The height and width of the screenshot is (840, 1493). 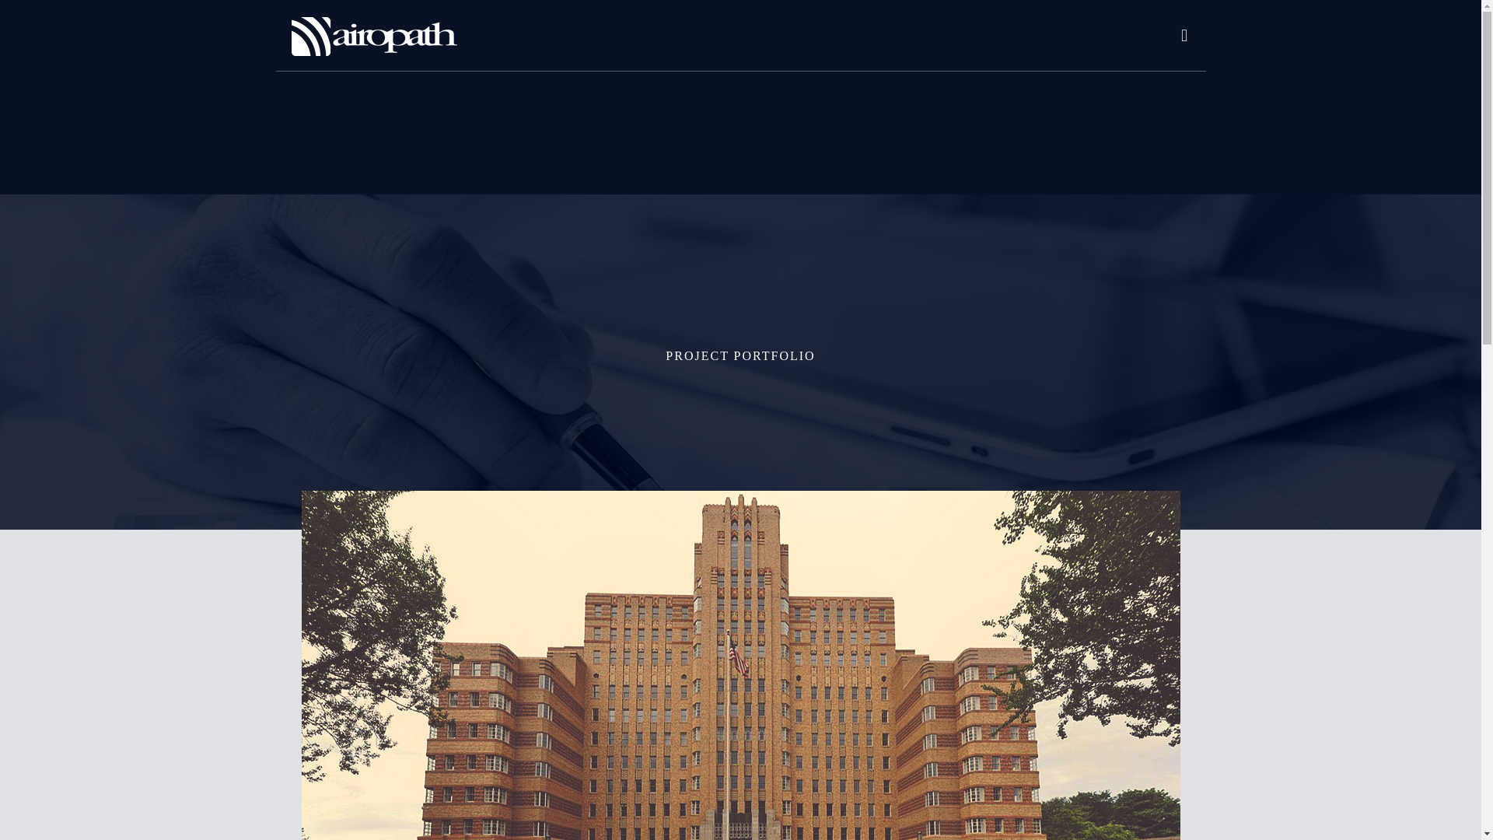 What do you see at coordinates (801, 616) in the screenshot?
I see `Project Portfolio` at bounding box center [801, 616].